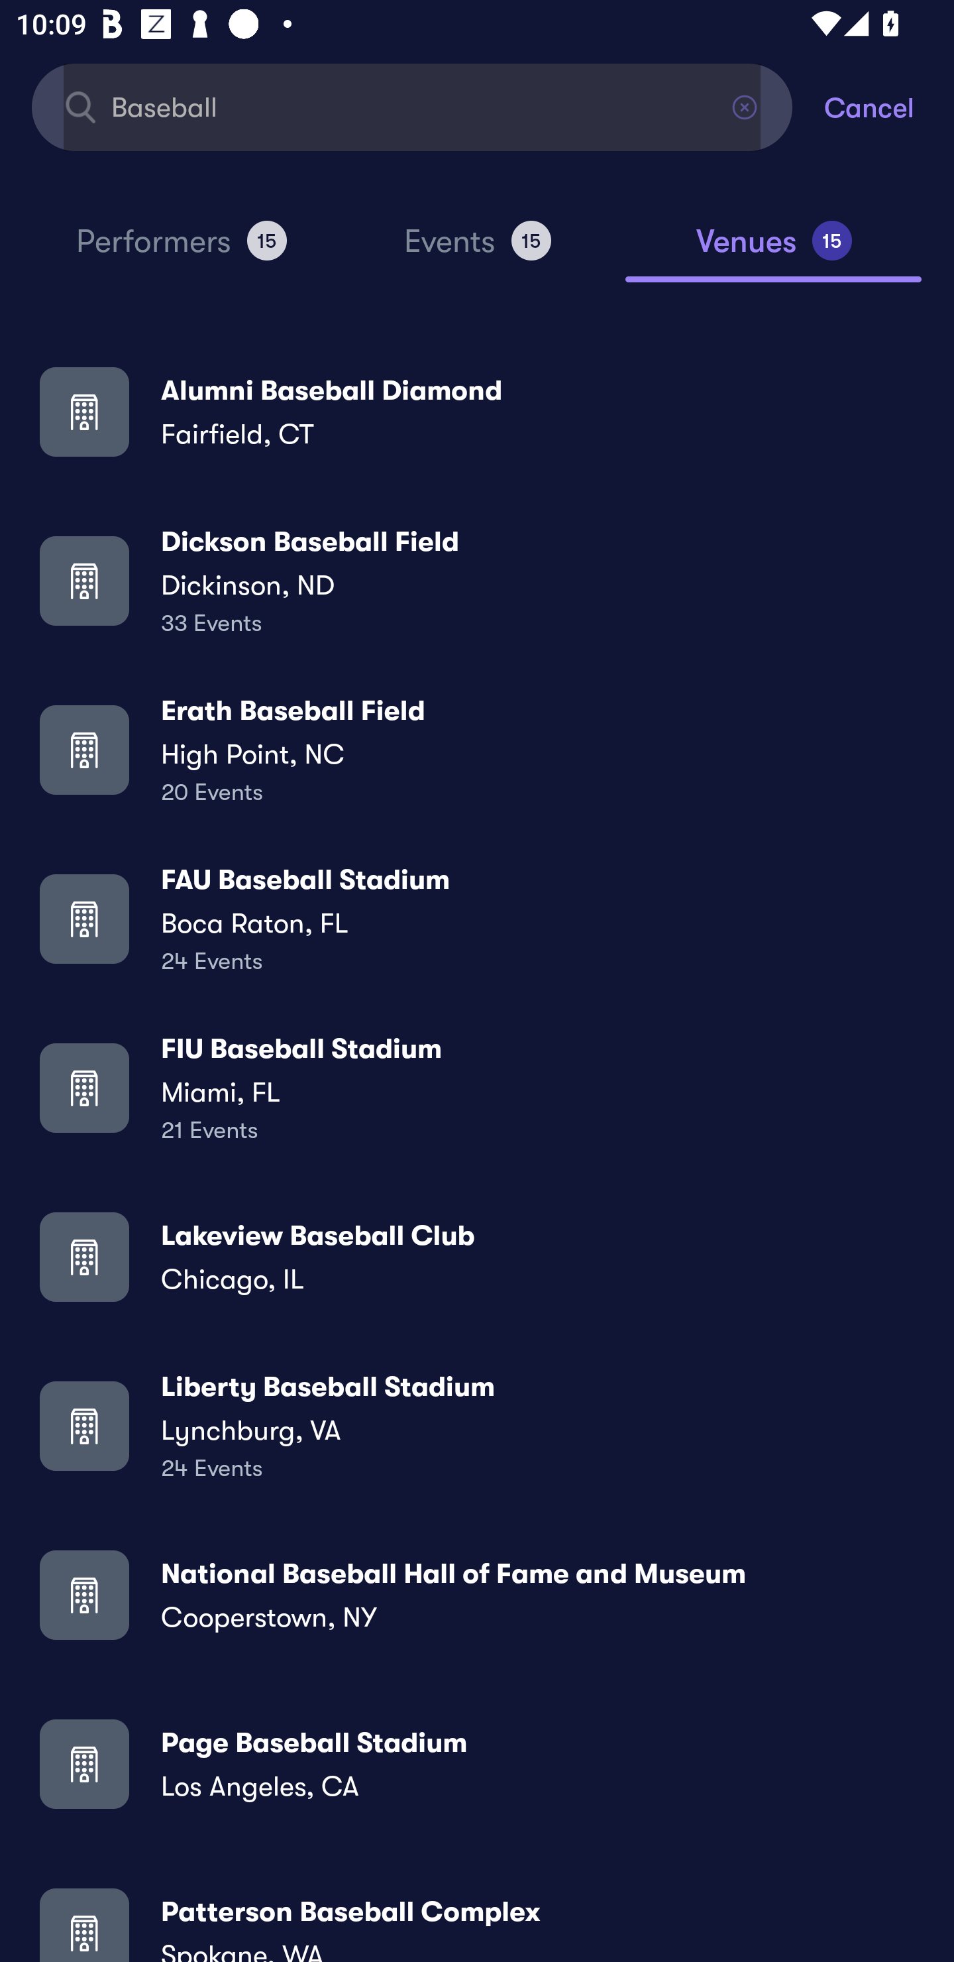 This screenshot has width=954, height=1962. I want to click on FIU Baseball Stadium Miami, FL 21 Events, so click(477, 1088).